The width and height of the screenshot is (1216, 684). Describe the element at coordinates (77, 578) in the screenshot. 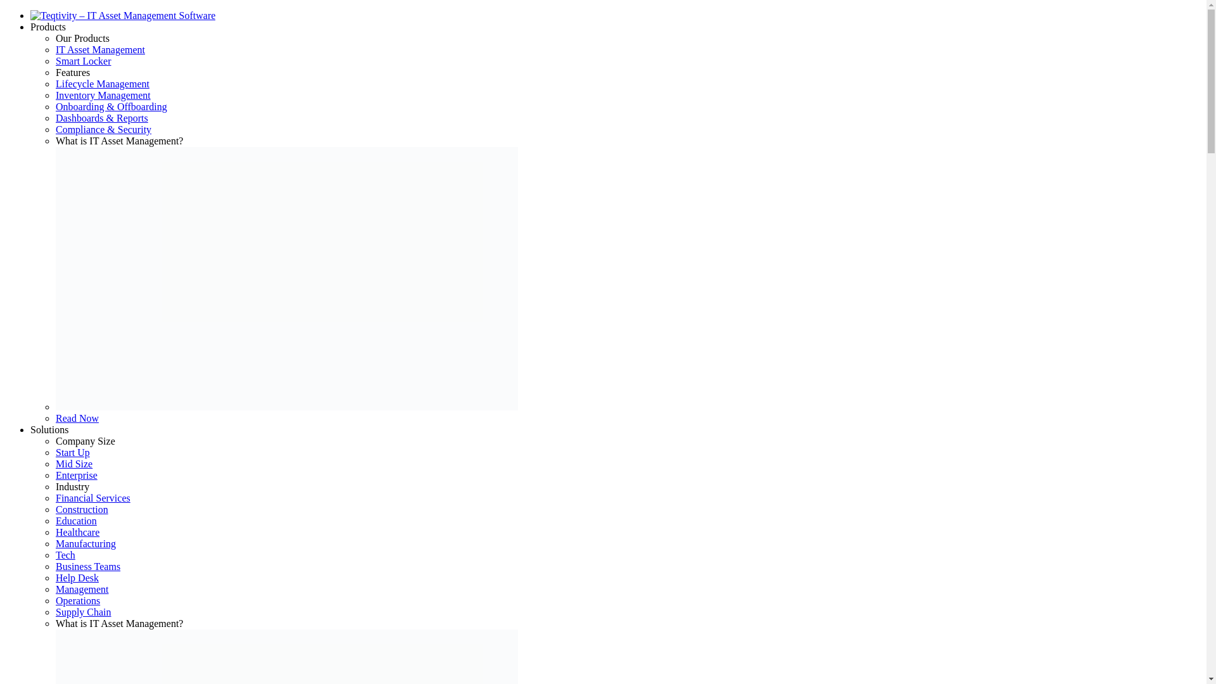

I see `Help Desk` at that location.